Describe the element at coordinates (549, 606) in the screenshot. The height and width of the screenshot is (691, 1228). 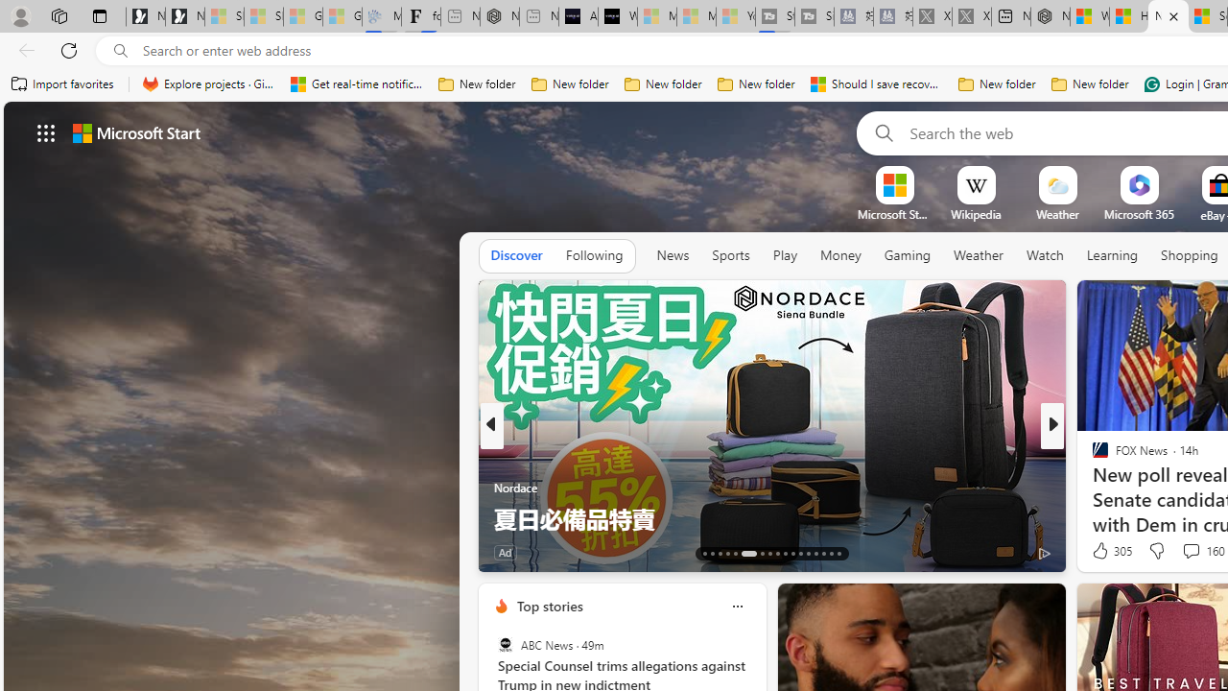
I see `Top stories` at that location.